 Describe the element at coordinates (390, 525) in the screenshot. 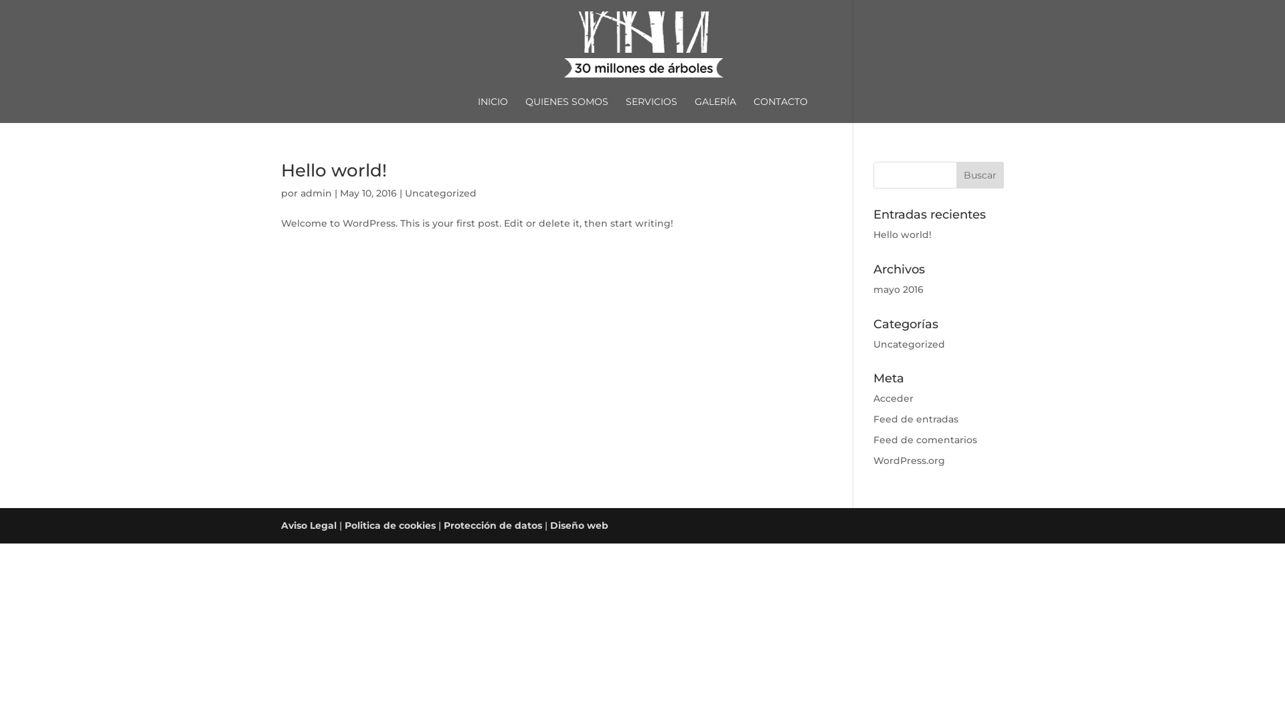

I see `Politica de cookies` at that location.